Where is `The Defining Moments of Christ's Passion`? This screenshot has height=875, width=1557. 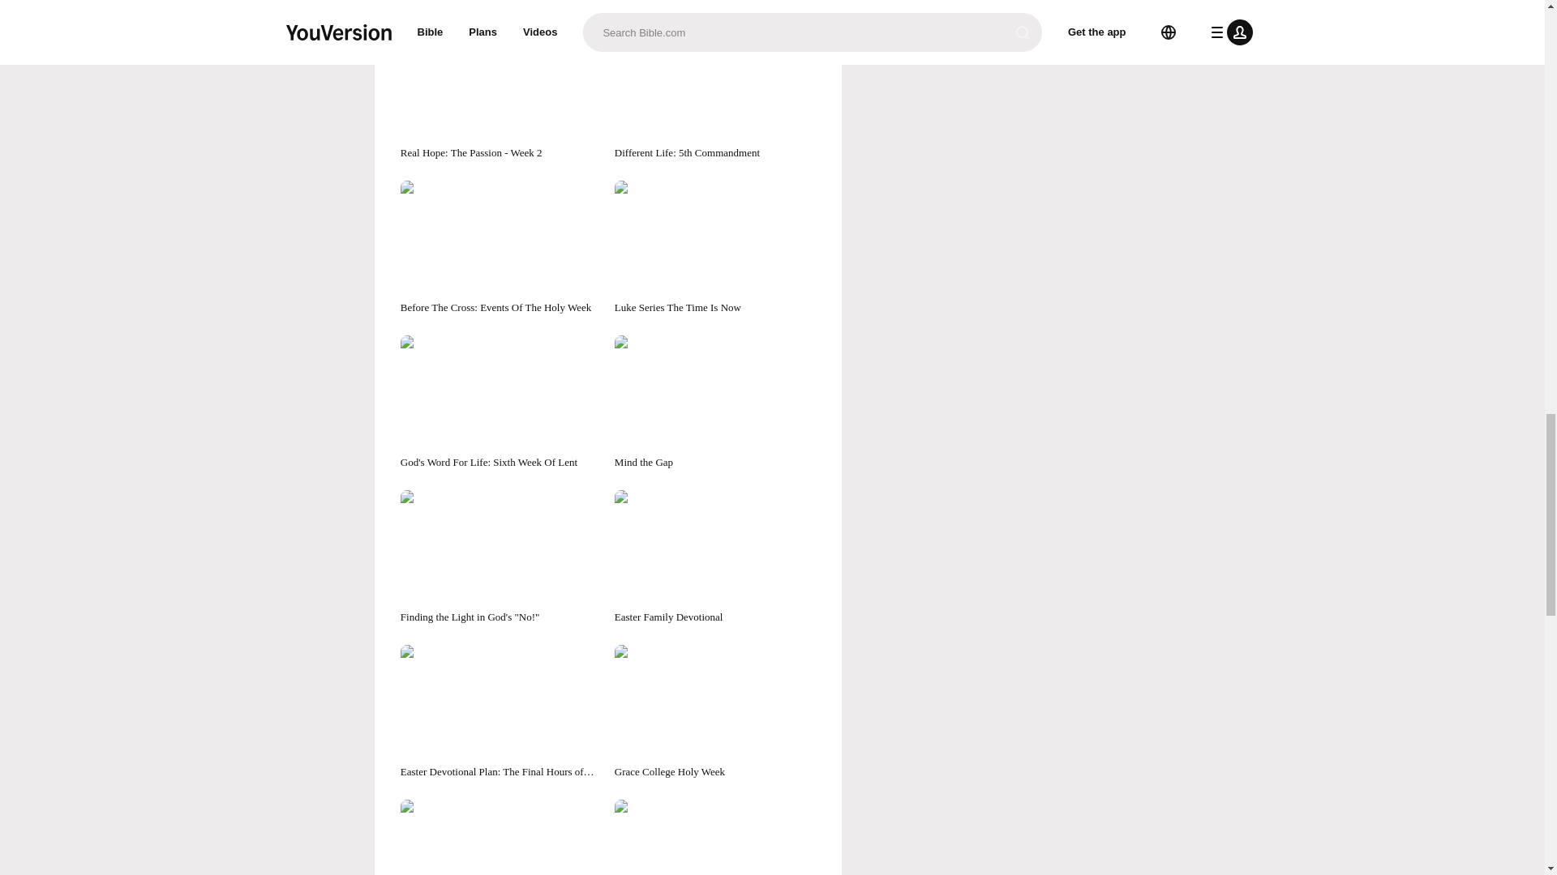 The Defining Moments of Christ's Passion is located at coordinates (500, 3).